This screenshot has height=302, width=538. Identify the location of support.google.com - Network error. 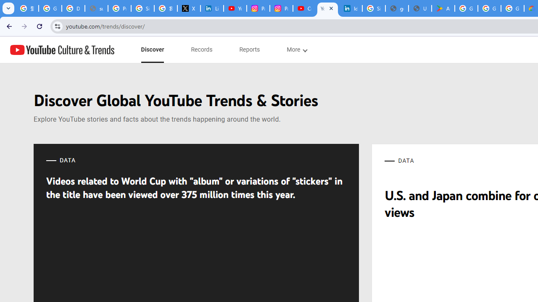
(97, 8).